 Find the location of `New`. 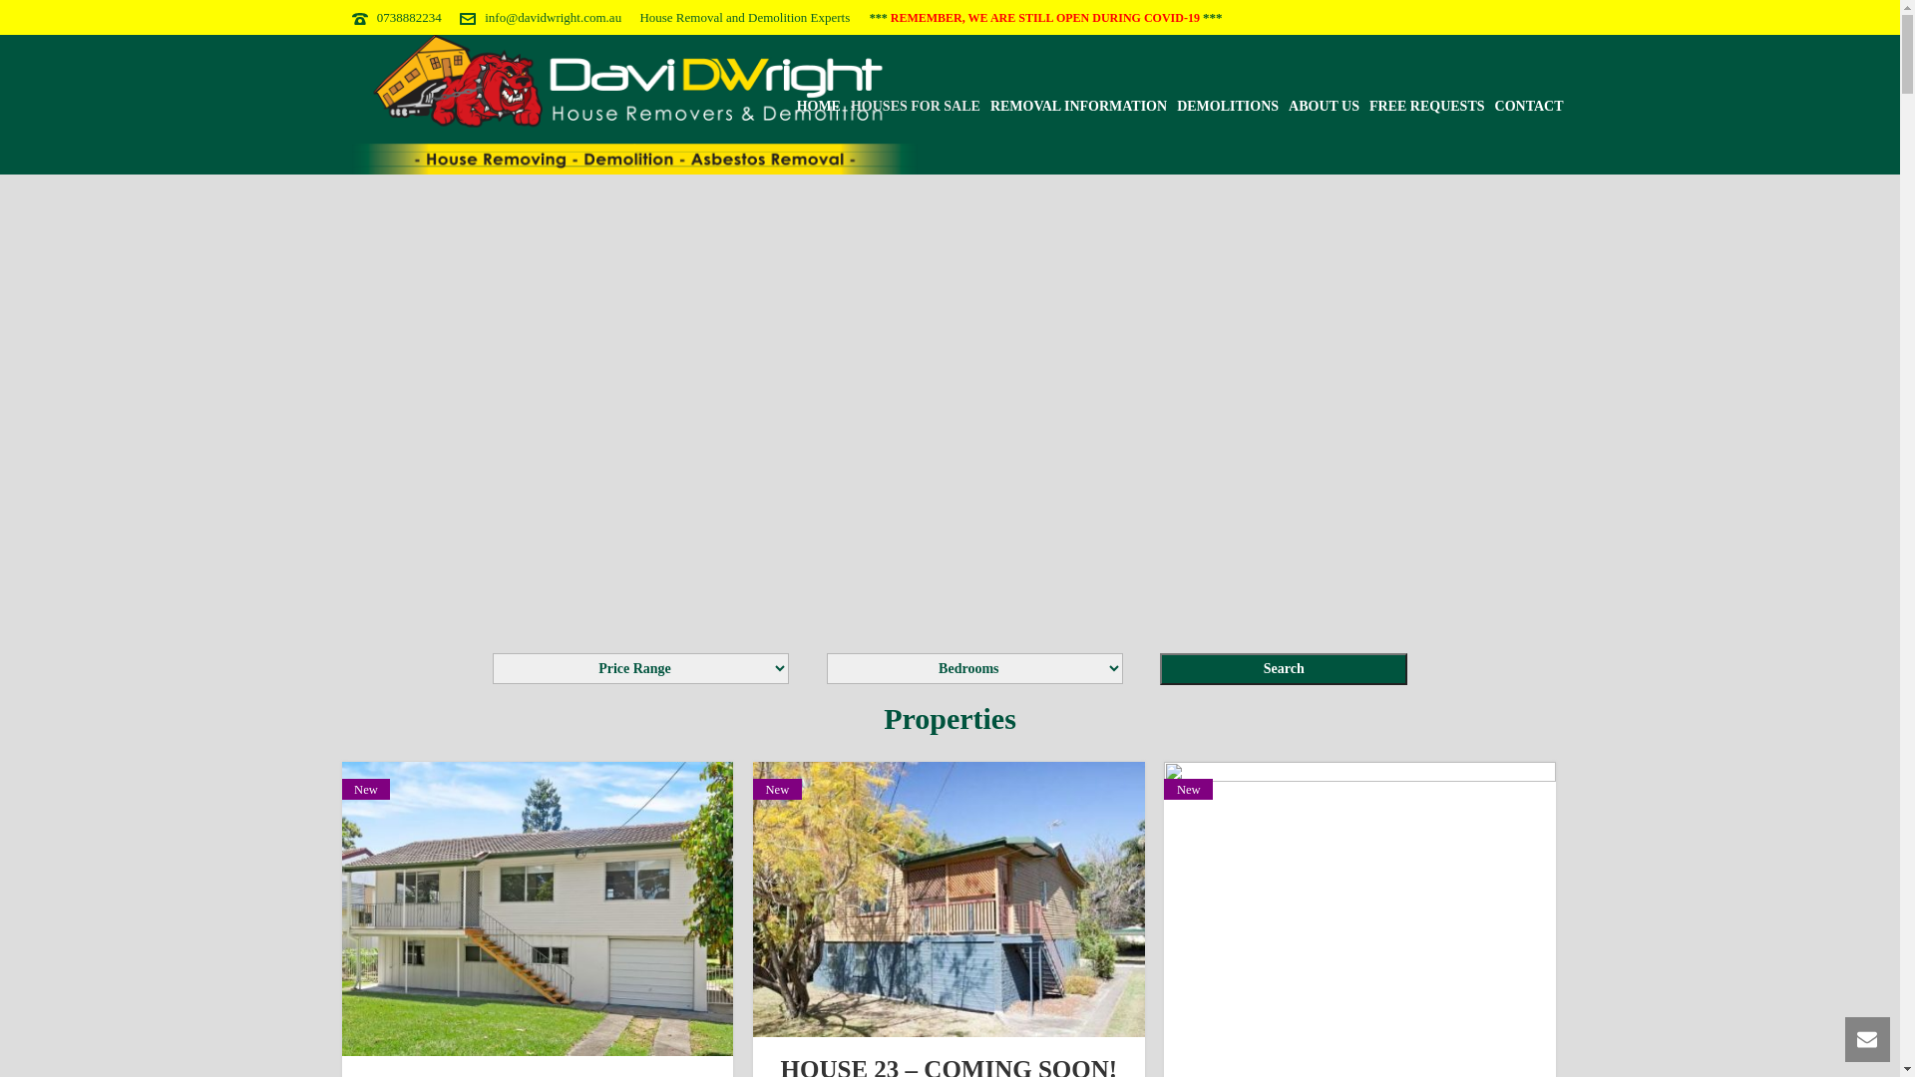

New is located at coordinates (1360, 909).